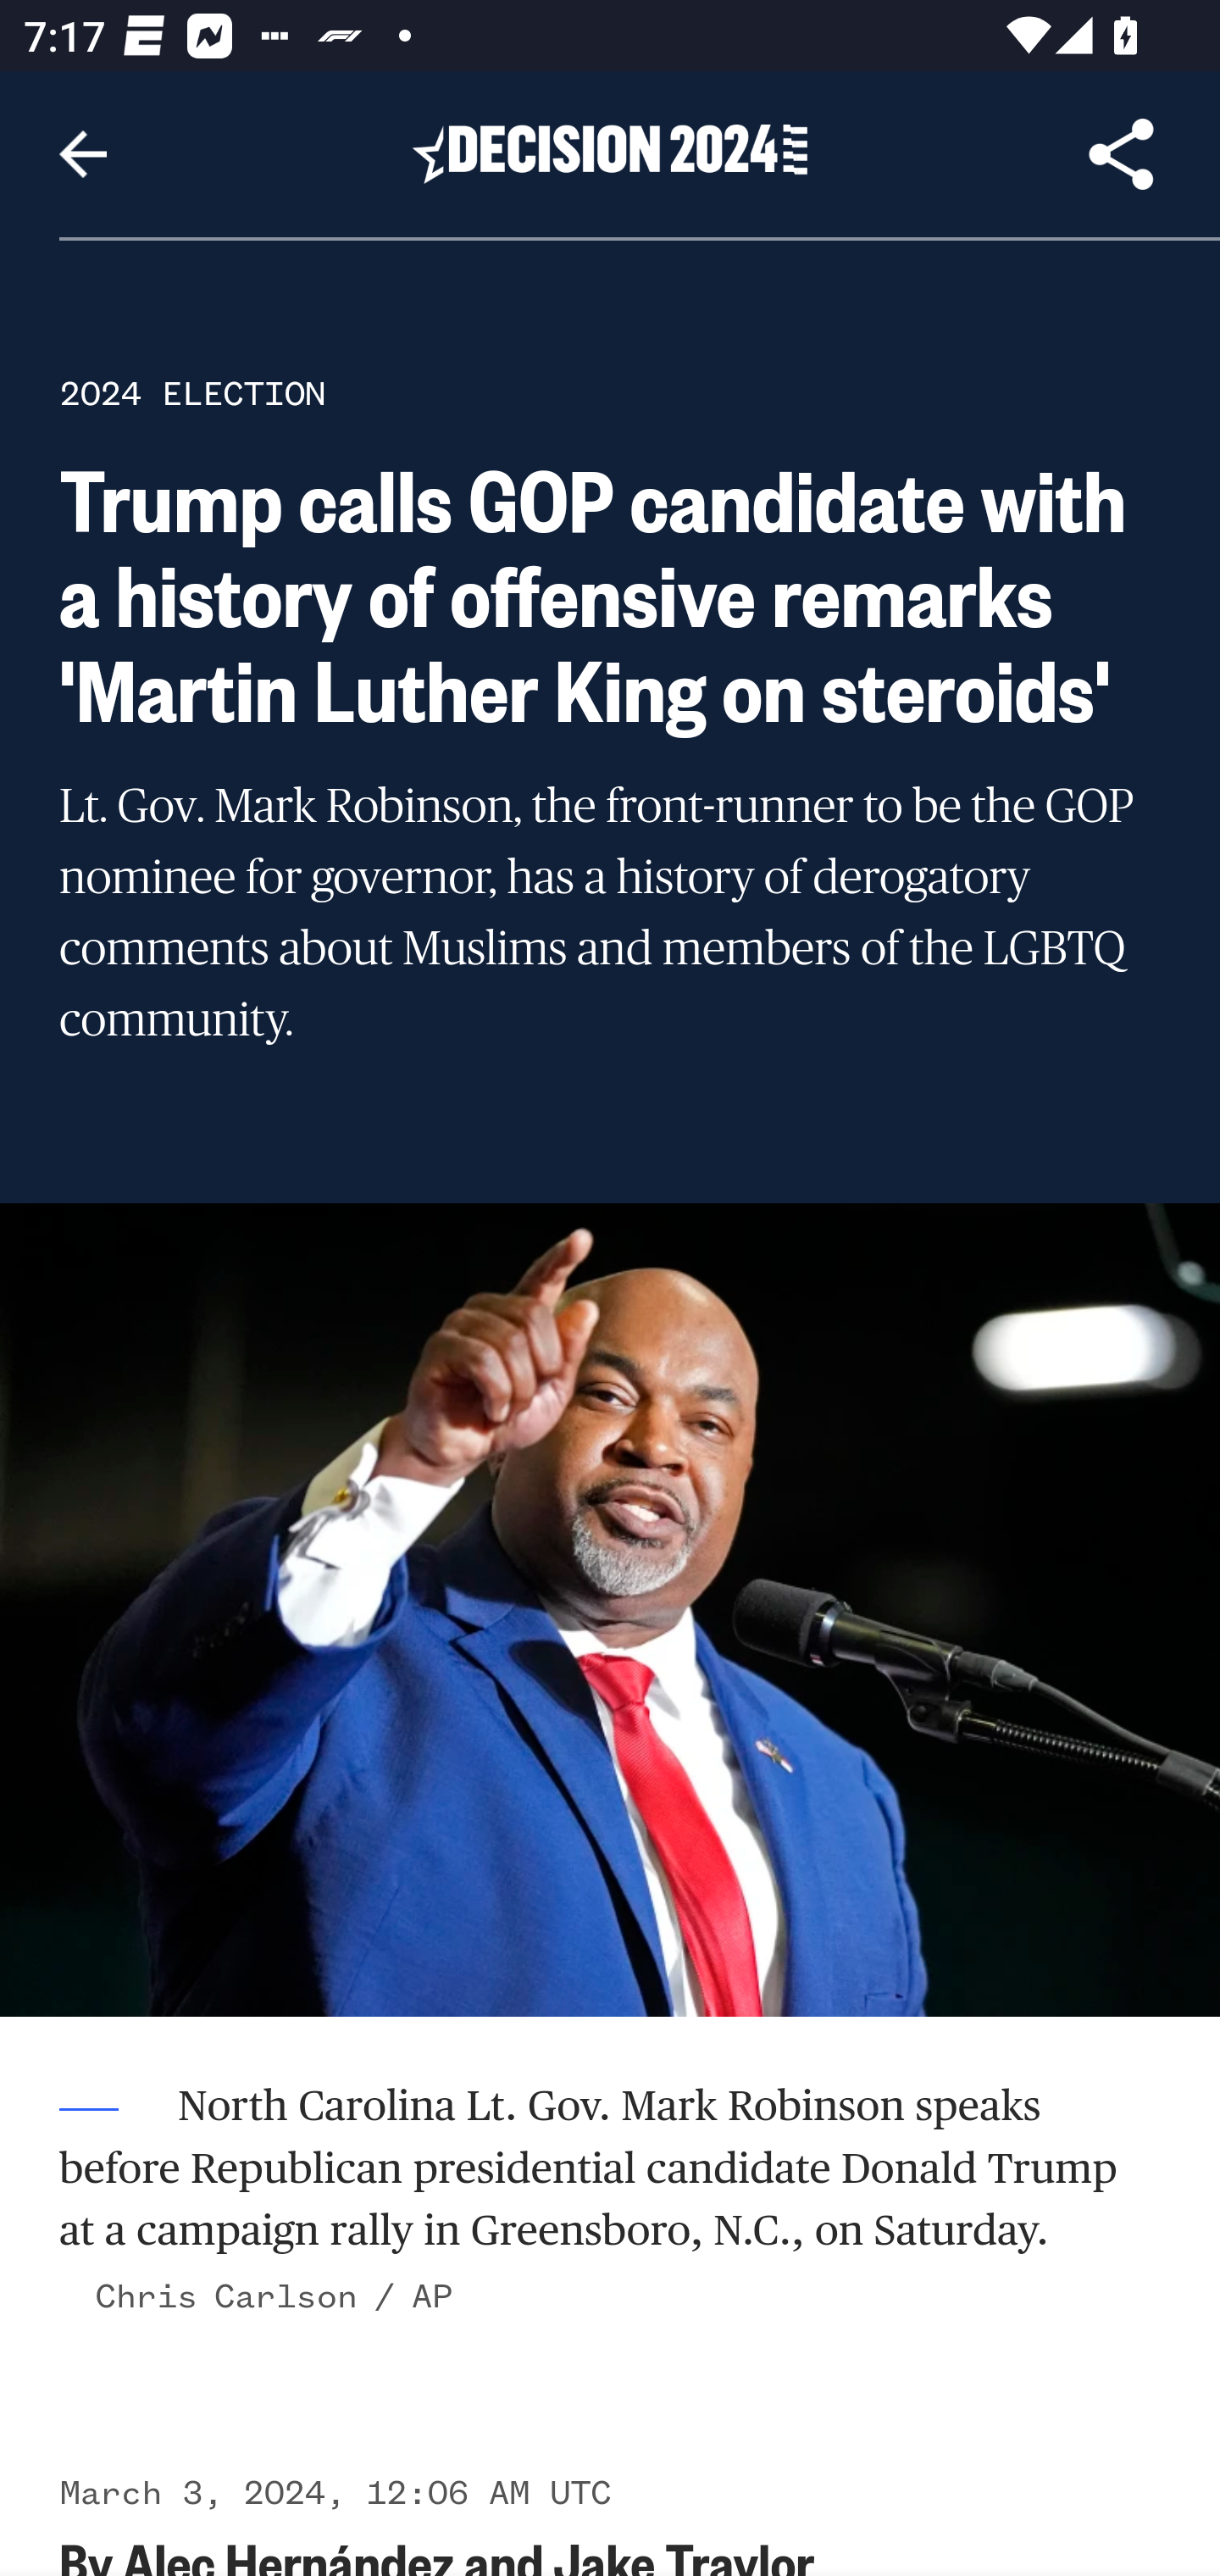 Image resolution: width=1220 pixels, height=2576 pixels. I want to click on Share Article, button, so click(1122, 154).